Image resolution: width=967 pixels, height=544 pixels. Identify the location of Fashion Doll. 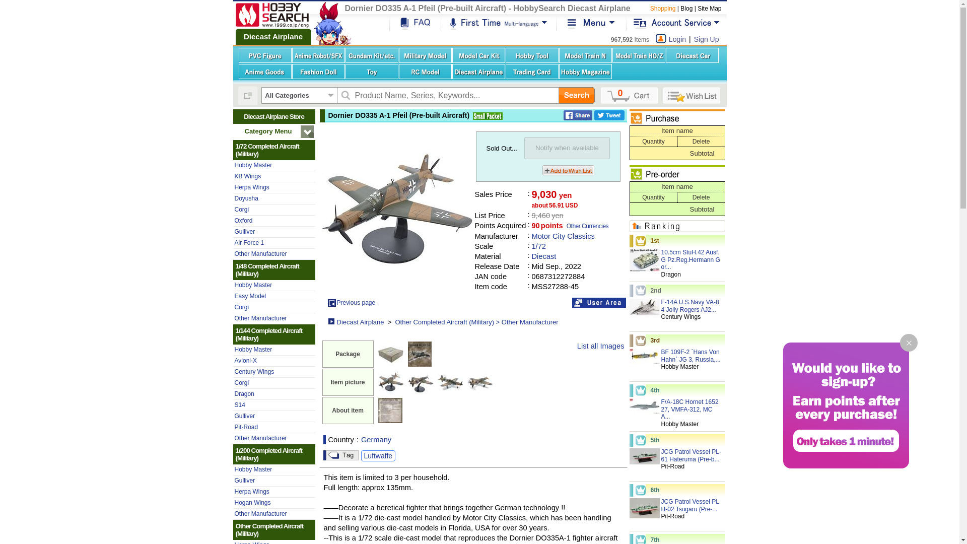
(318, 72).